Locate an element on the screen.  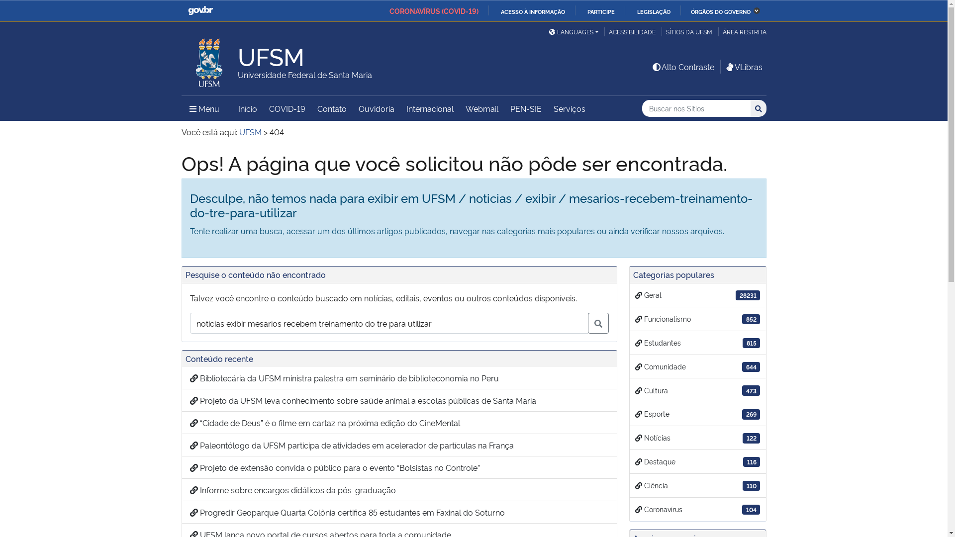
Cultura
473 is located at coordinates (698, 390).